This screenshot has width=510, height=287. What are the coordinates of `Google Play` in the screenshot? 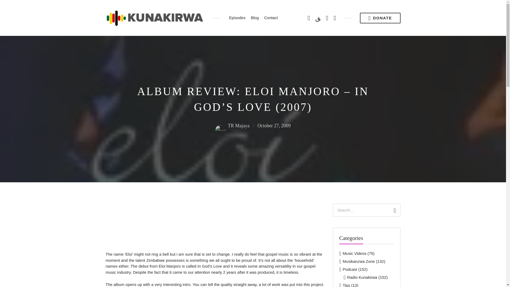 It's located at (318, 18).